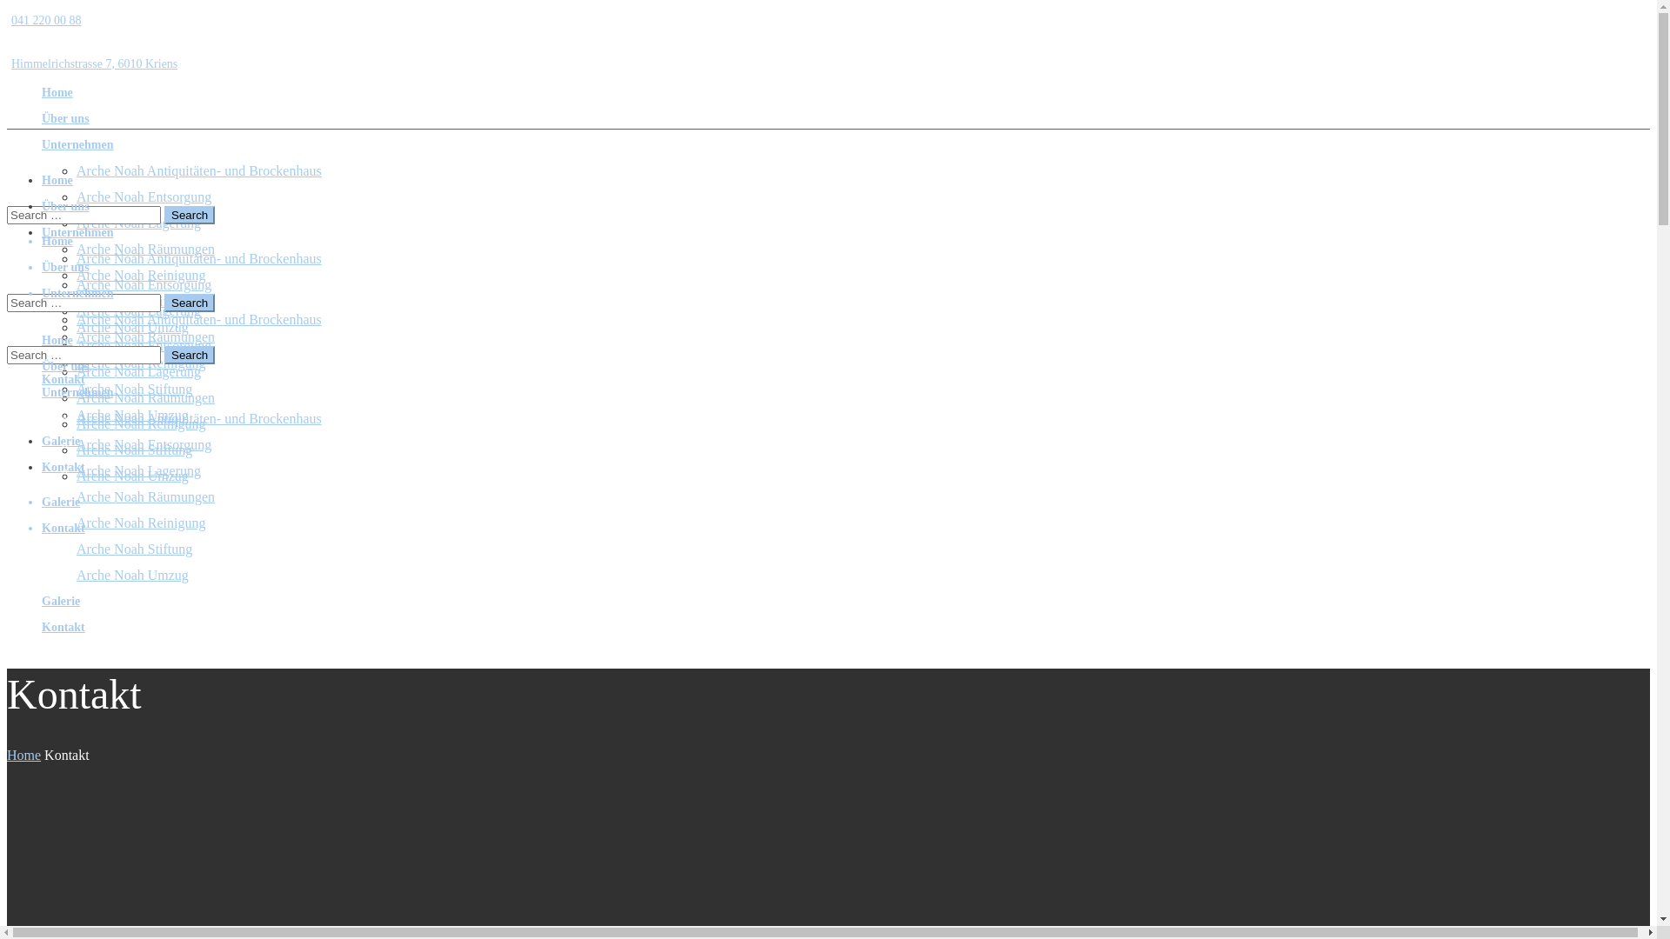  Describe the element at coordinates (77, 233) in the screenshot. I see `Unternehmen` at that location.